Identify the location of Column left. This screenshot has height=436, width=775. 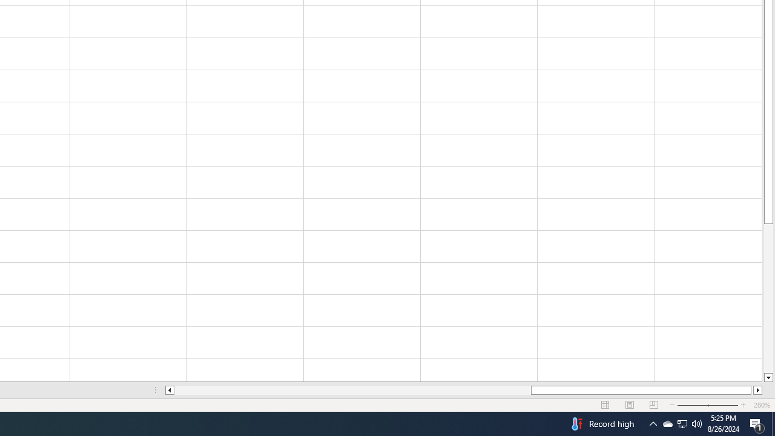
(170, 390).